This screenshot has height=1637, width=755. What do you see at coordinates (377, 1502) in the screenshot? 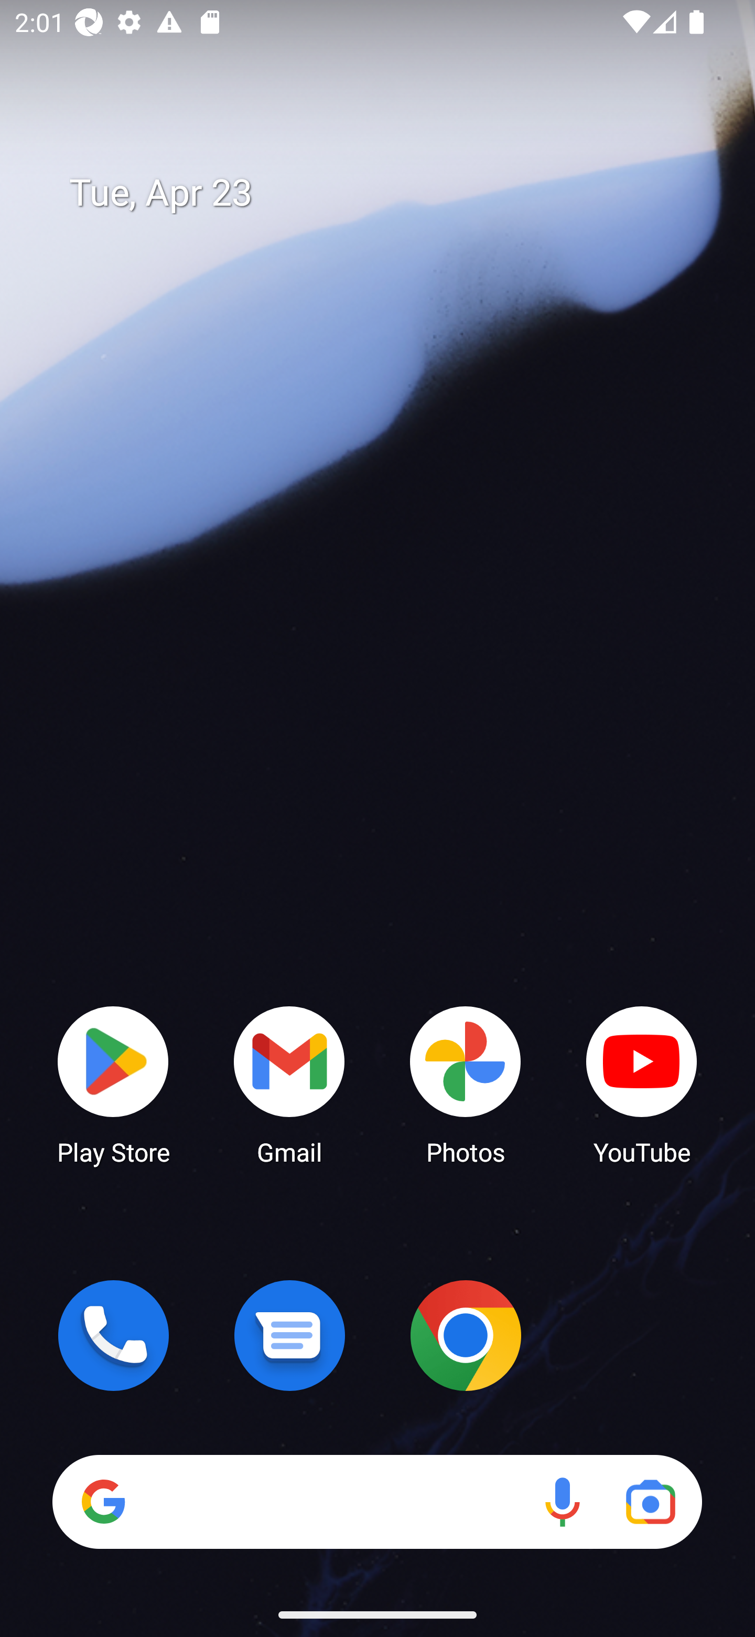
I see `Search Voice search Google Lens` at bounding box center [377, 1502].